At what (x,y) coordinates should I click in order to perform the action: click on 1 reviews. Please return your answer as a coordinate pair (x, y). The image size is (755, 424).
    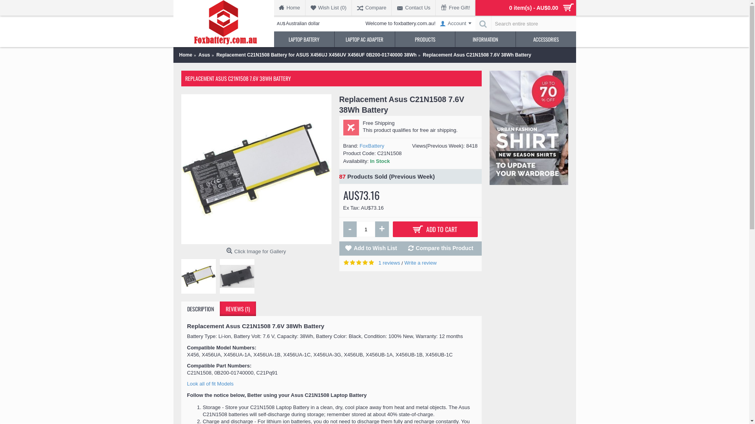
    Looking at the image, I should click on (389, 263).